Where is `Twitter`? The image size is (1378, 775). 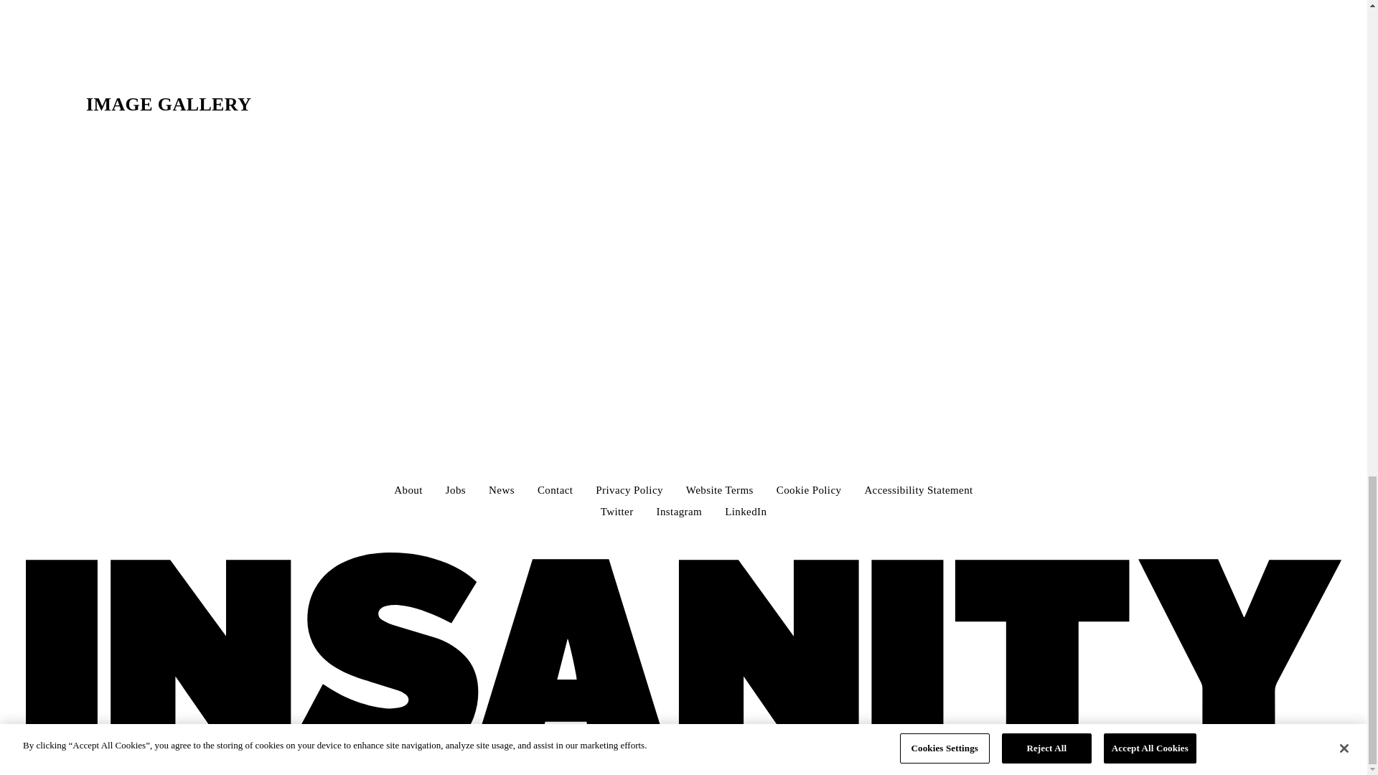 Twitter is located at coordinates (617, 512).